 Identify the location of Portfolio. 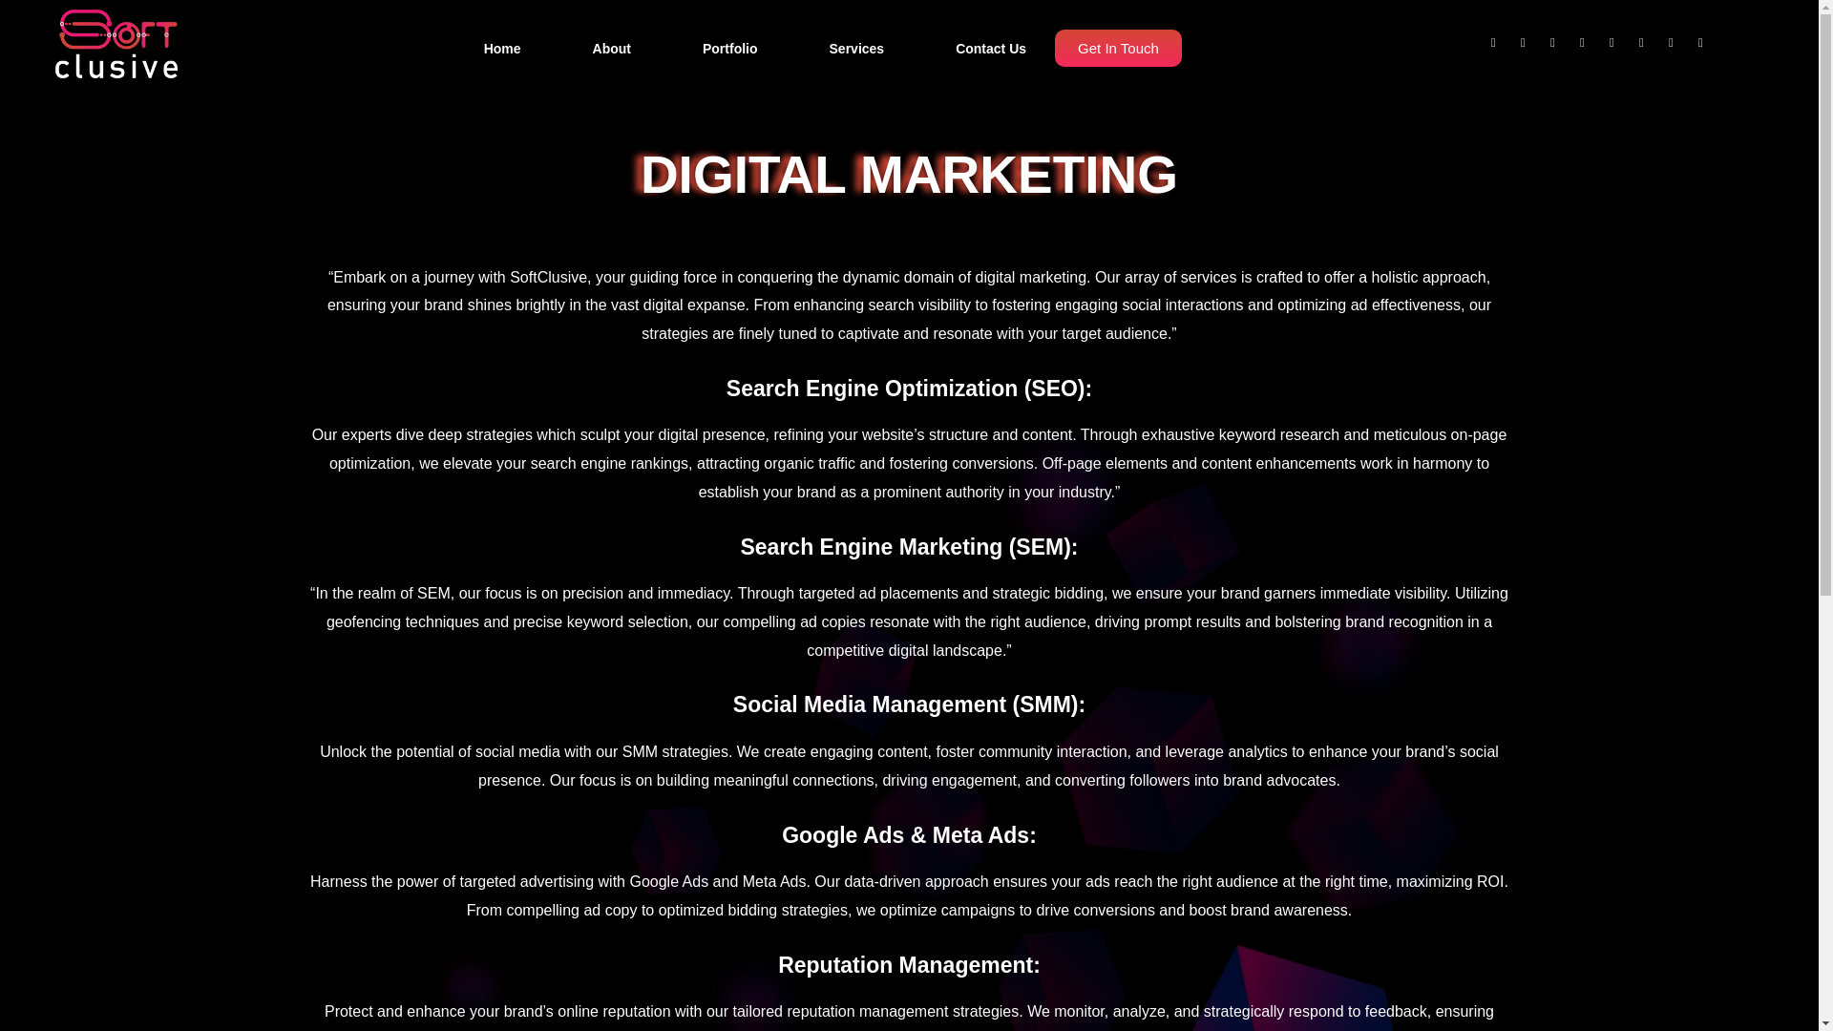
(729, 48).